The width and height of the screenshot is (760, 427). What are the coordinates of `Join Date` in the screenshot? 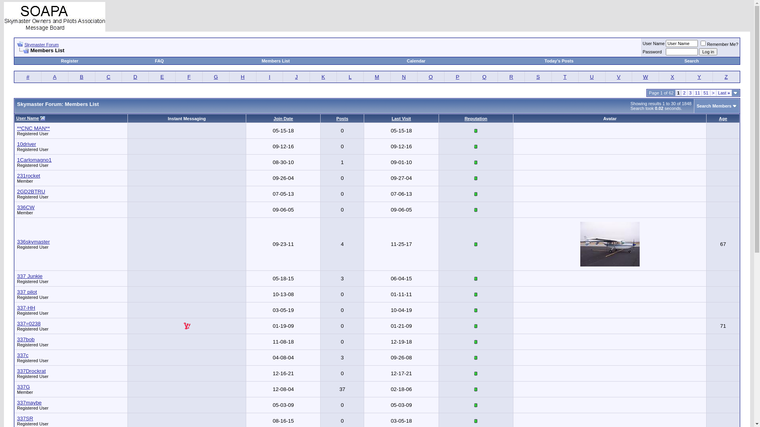 It's located at (283, 119).